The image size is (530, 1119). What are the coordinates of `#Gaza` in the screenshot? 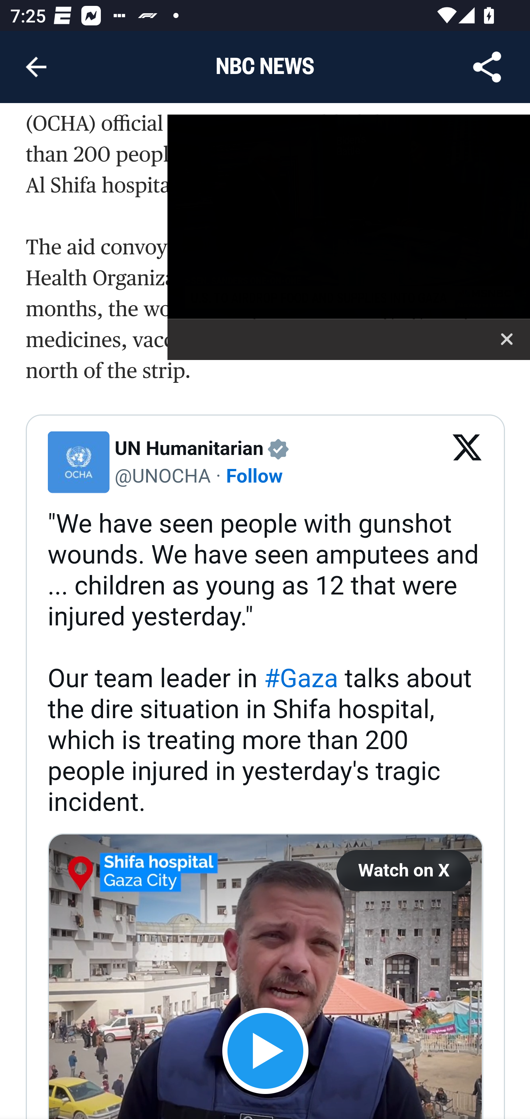 It's located at (301, 679).